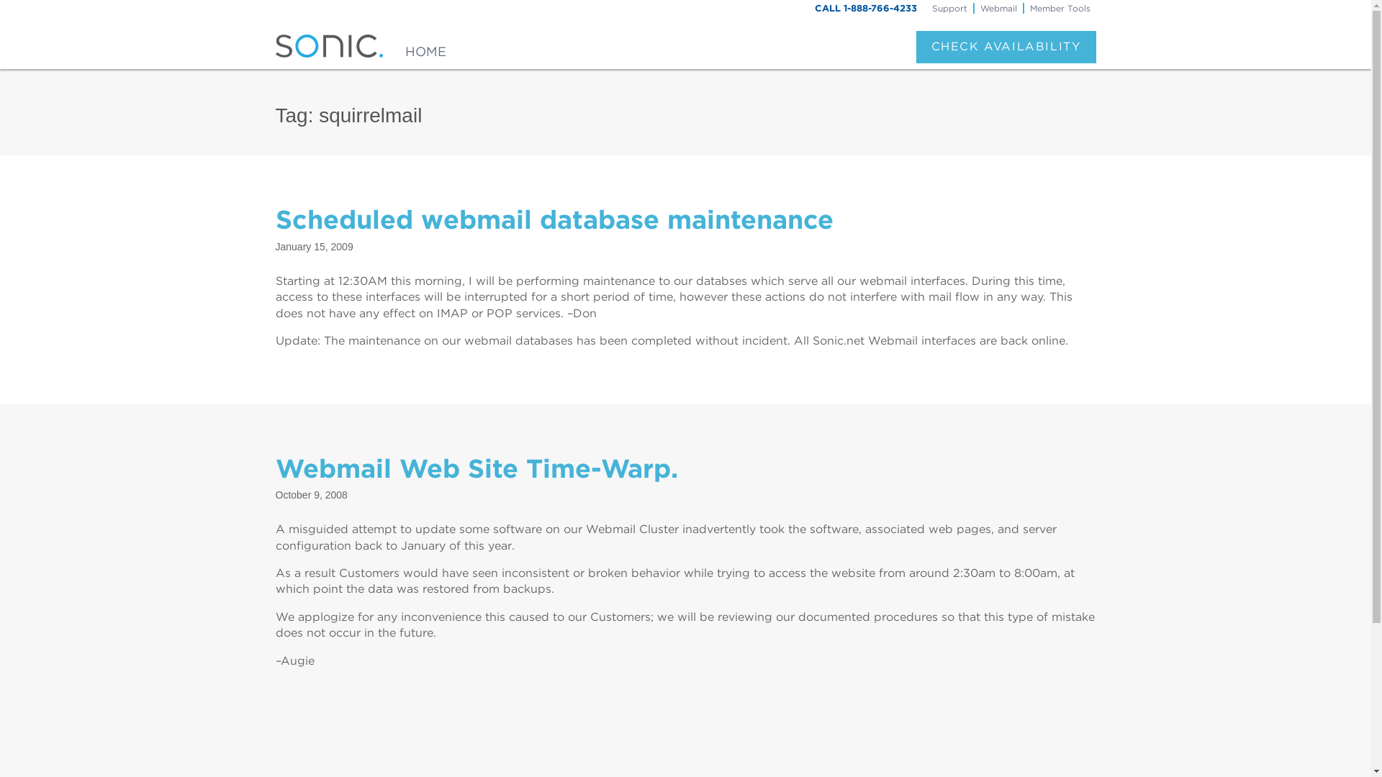  Describe the element at coordinates (425, 46) in the screenshot. I see `Go to Sonic.com` at that location.